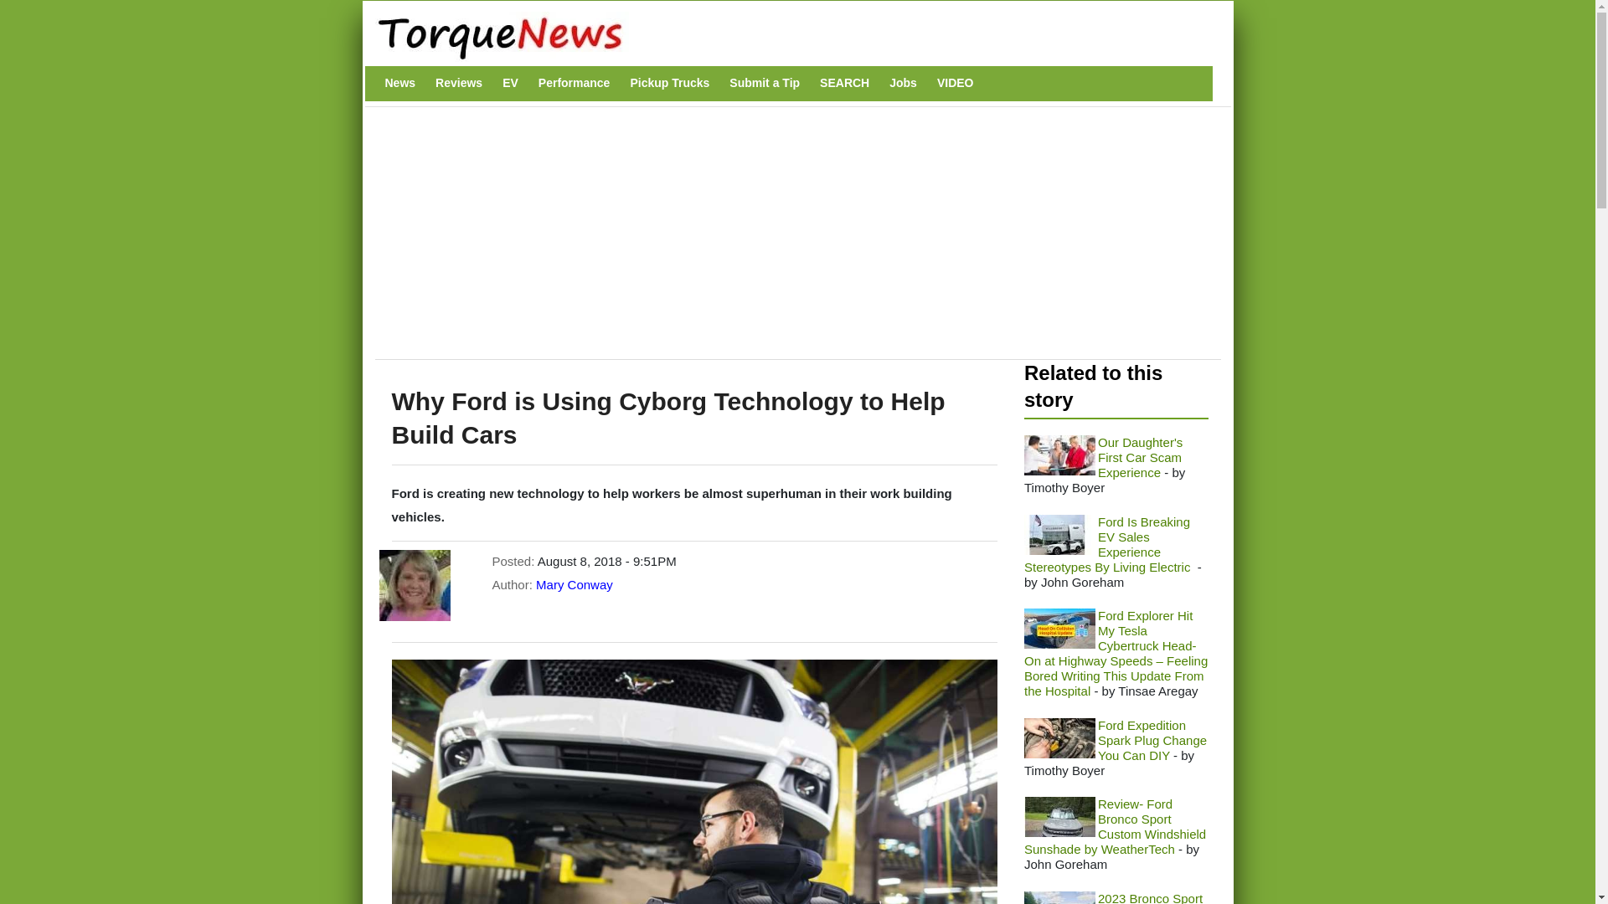 This screenshot has width=1608, height=904. Describe the element at coordinates (1059, 455) in the screenshot. I see `Car Loan Financing Scam Revealed` at that location.